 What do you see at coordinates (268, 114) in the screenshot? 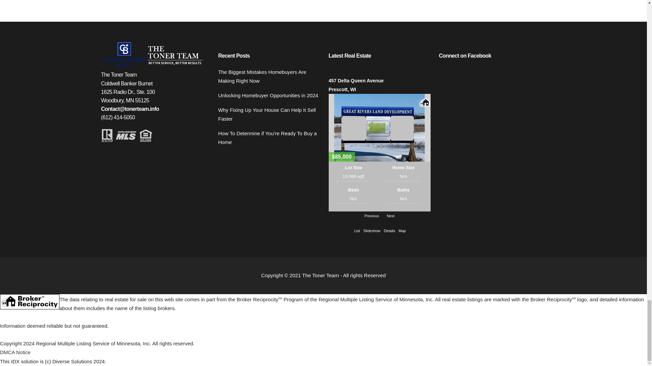
I see `Why Fixing Up Your House Can Help It Sell Faster` at bounding box center [268, 114].